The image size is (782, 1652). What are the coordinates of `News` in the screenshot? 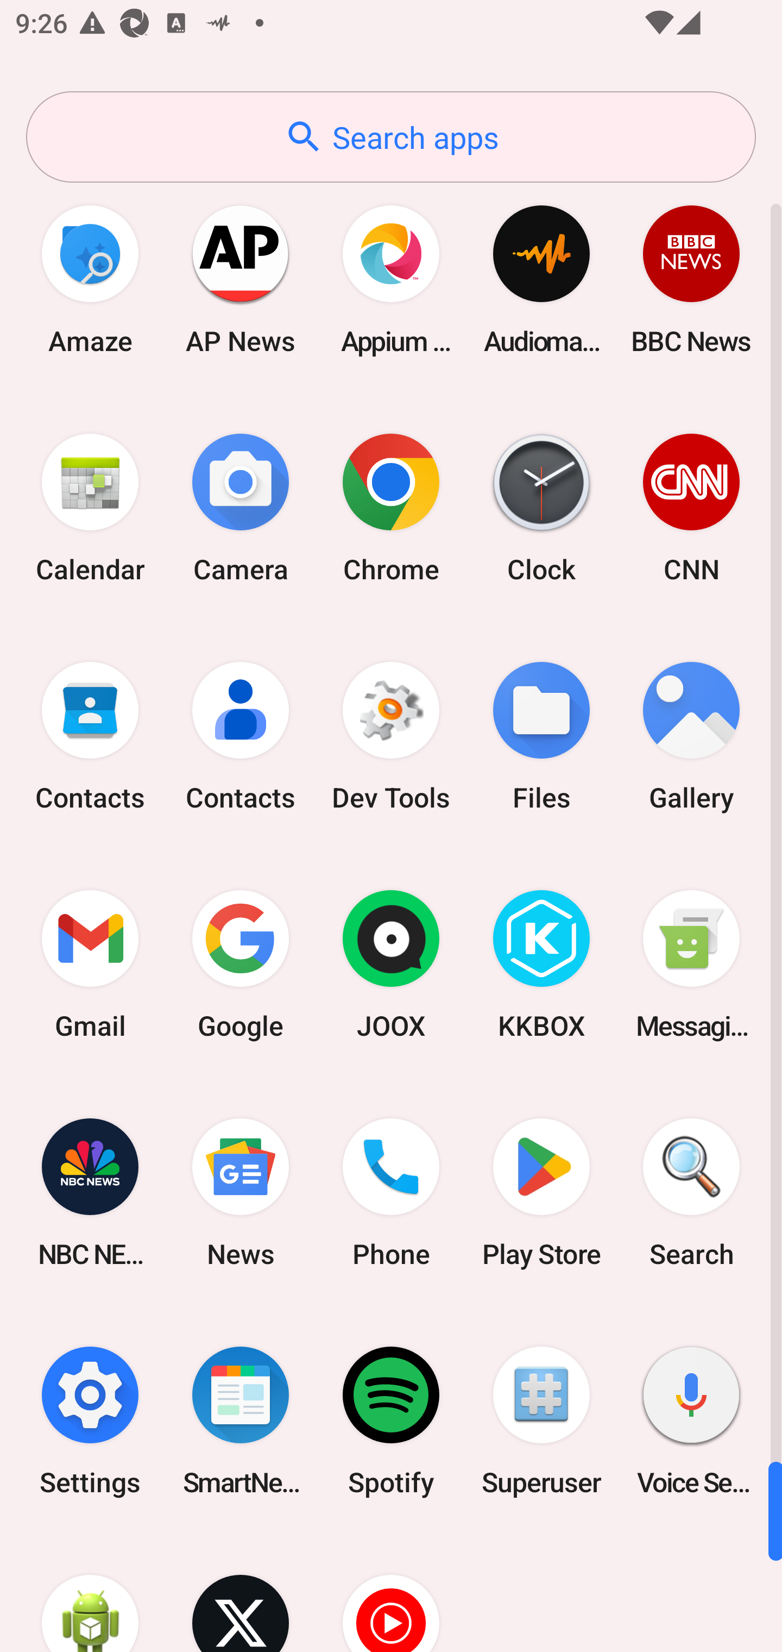 It's located at (241, 1192).